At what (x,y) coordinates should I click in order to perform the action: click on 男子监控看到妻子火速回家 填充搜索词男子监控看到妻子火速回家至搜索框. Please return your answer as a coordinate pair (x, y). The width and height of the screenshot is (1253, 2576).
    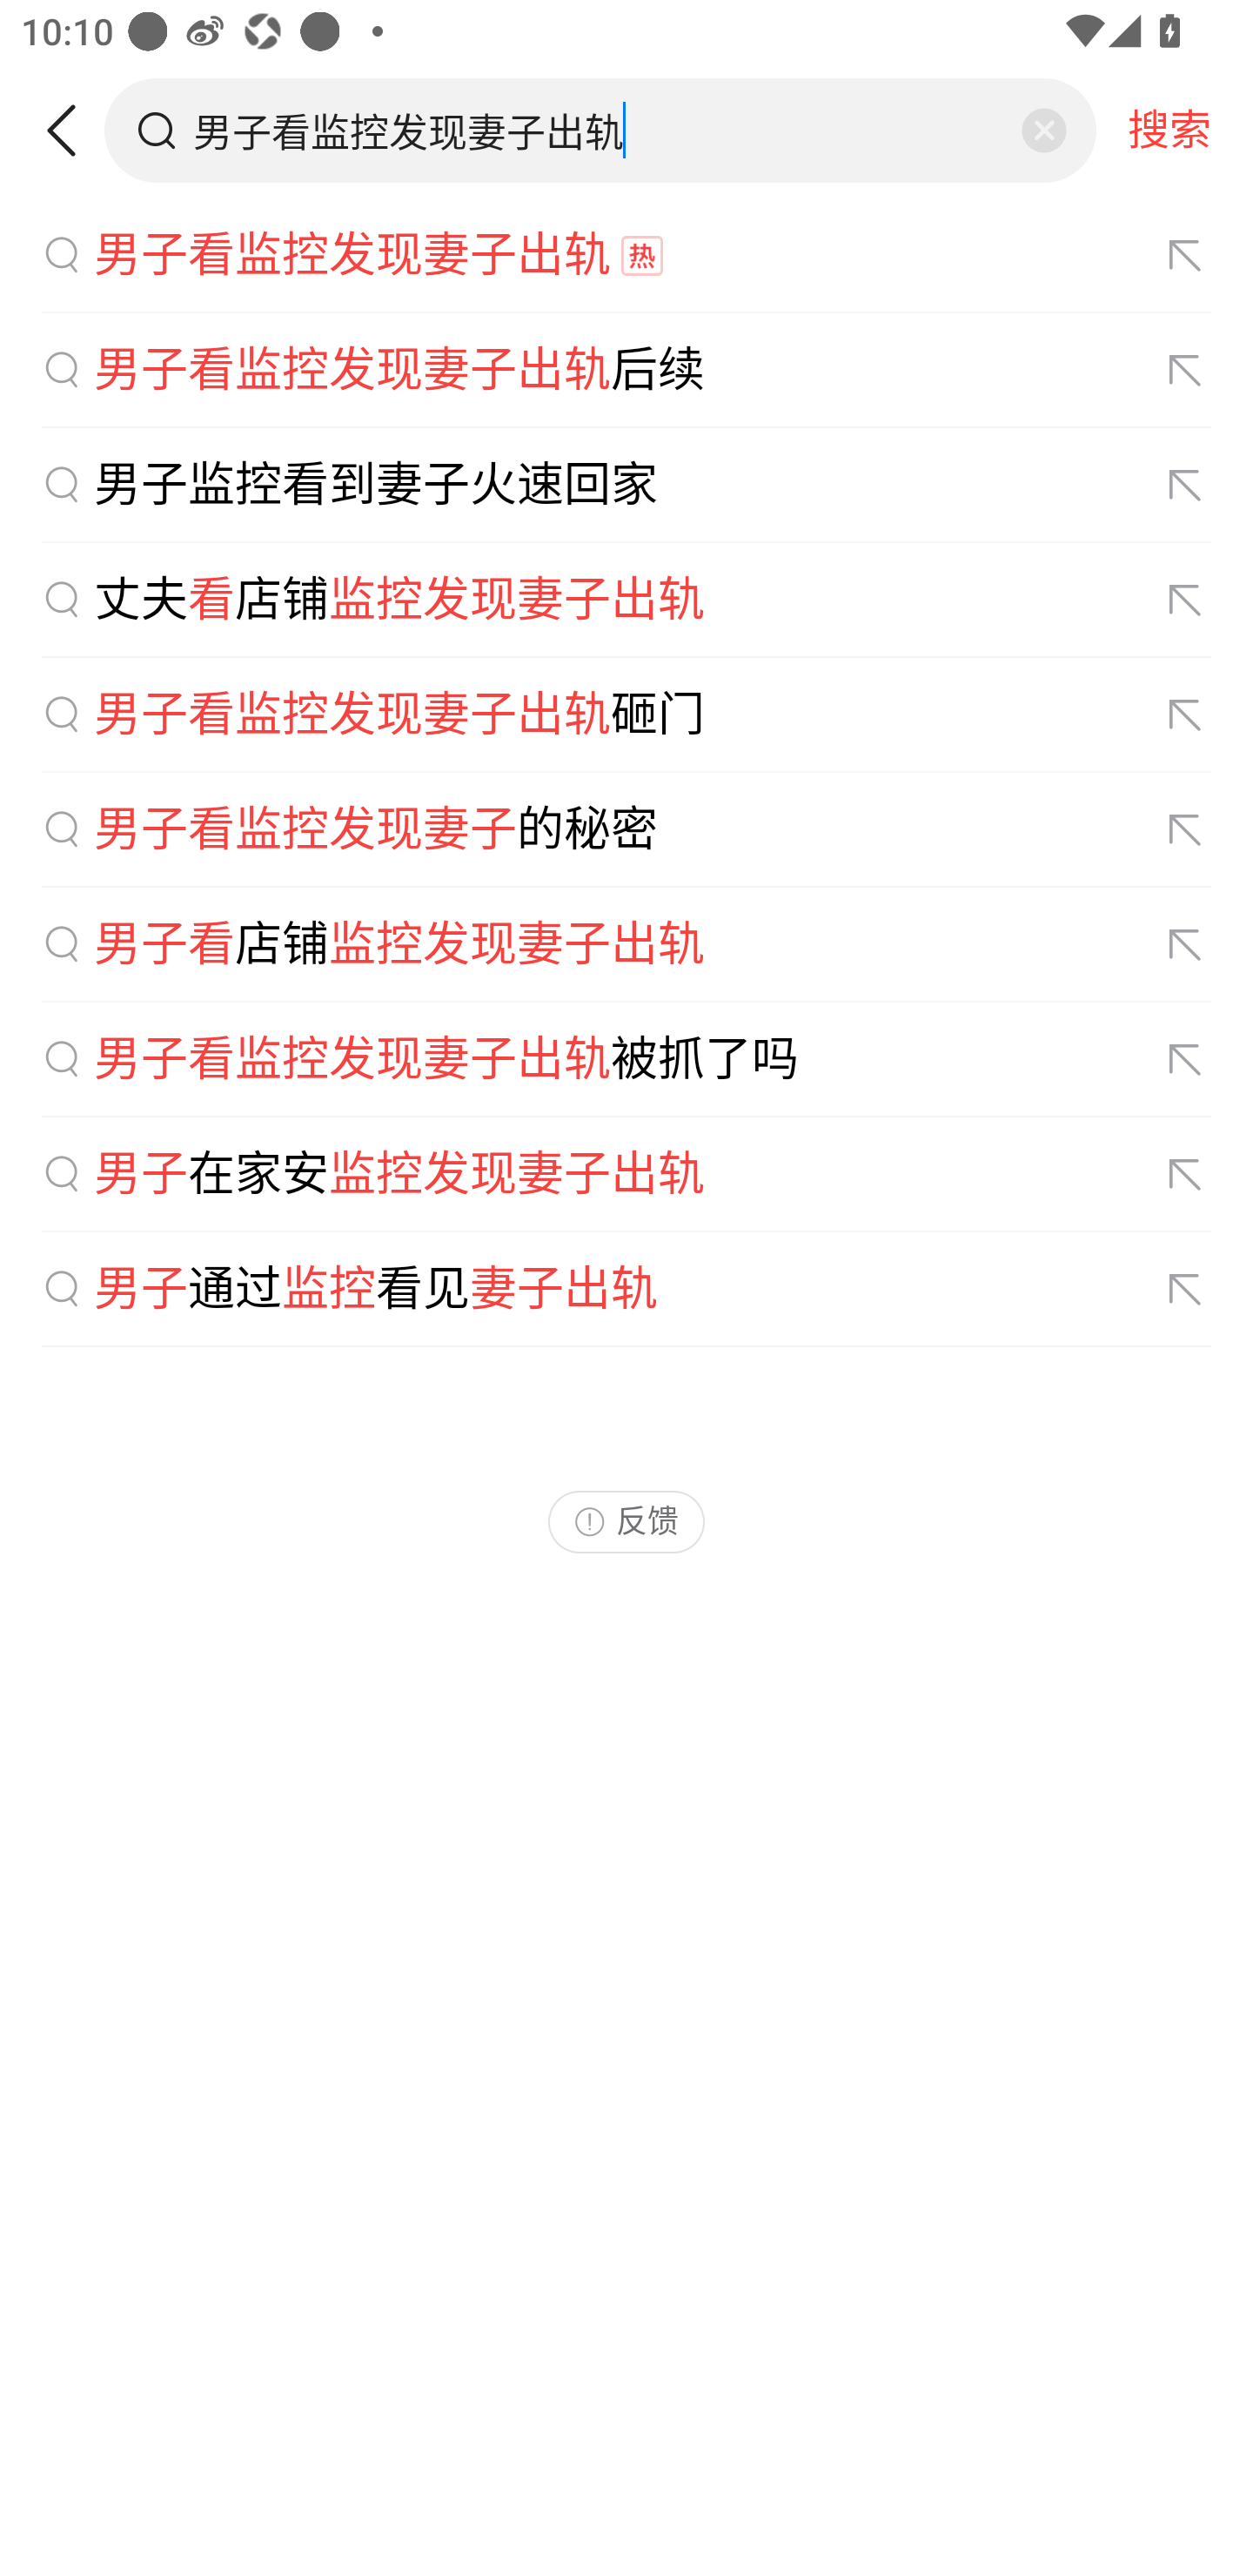
    Looking at the image, I should click on (626, 486).